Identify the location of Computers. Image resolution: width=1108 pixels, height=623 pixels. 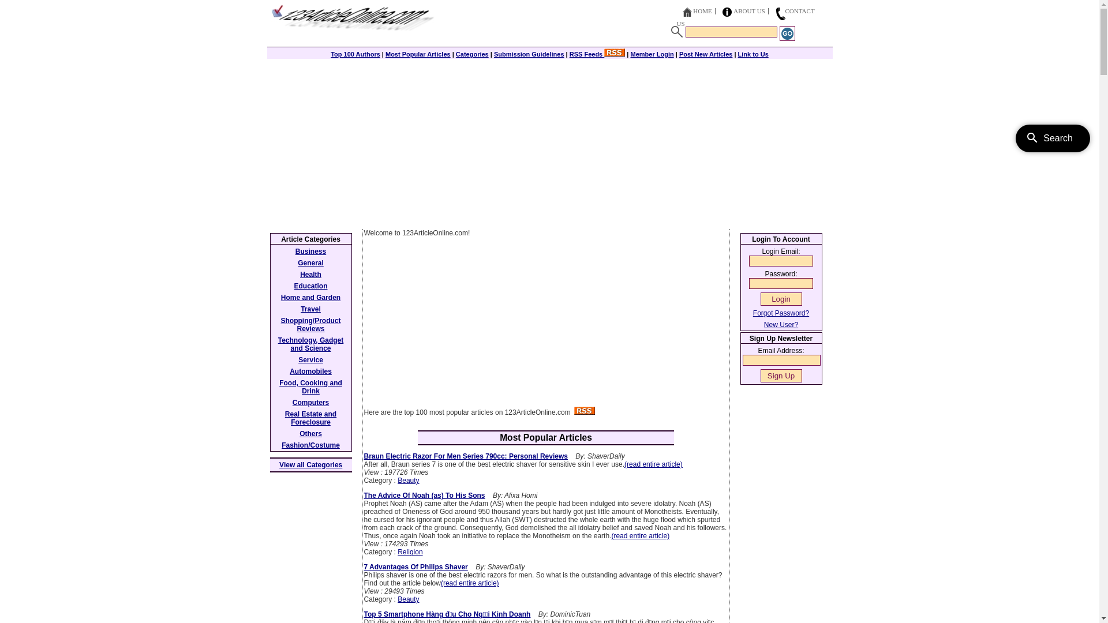
(310, 403).